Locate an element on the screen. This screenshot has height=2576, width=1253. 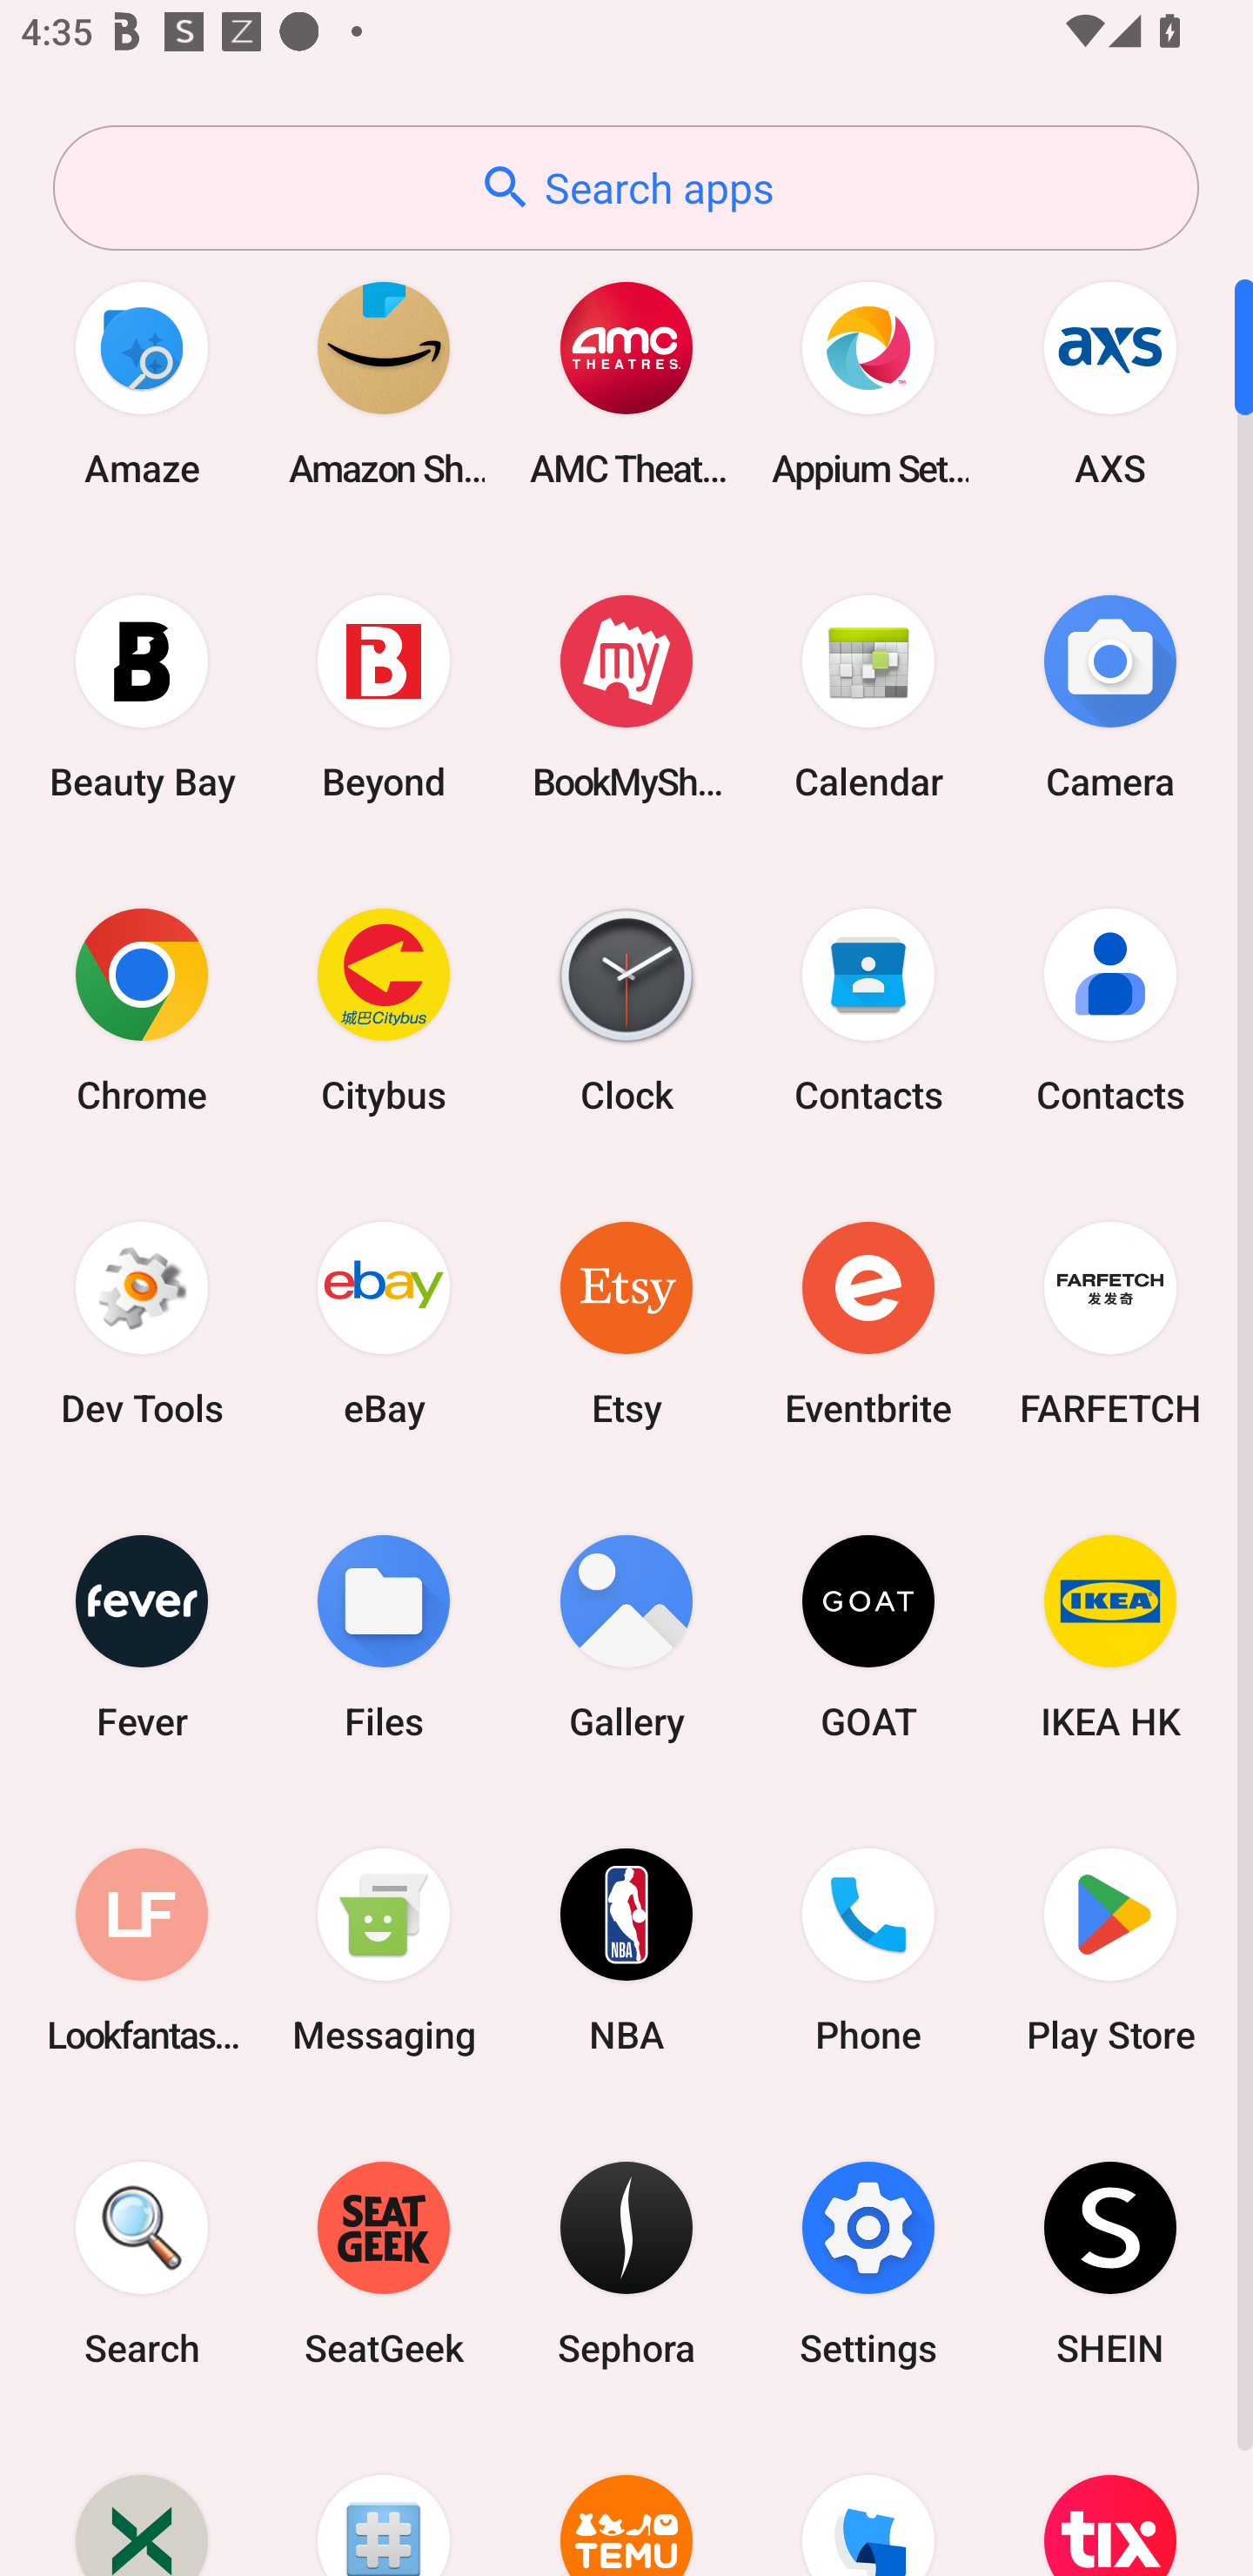
Contacts is located at coordinates (1110, 1010).